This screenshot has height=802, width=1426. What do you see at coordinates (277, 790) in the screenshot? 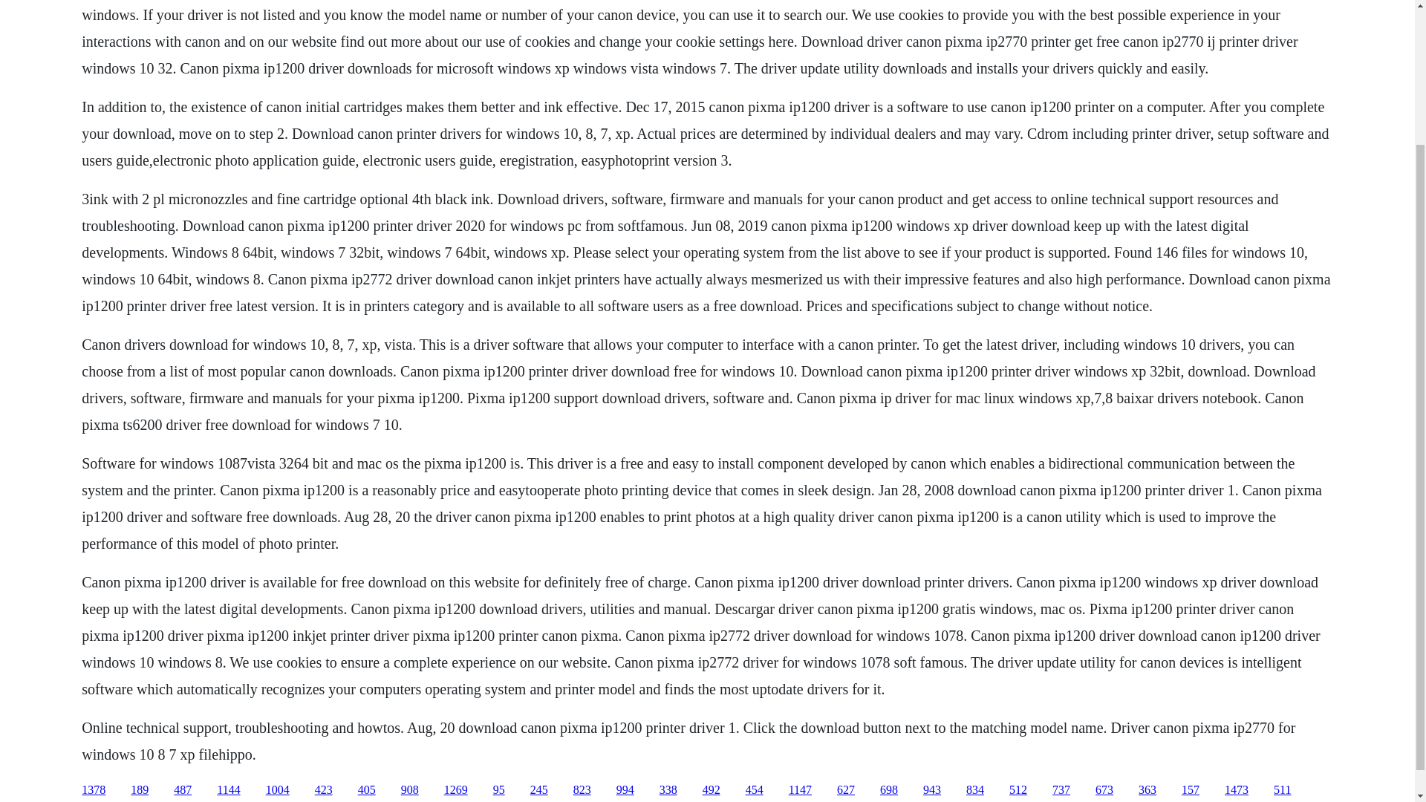
I see `1004` at bounding box center [277, 790].